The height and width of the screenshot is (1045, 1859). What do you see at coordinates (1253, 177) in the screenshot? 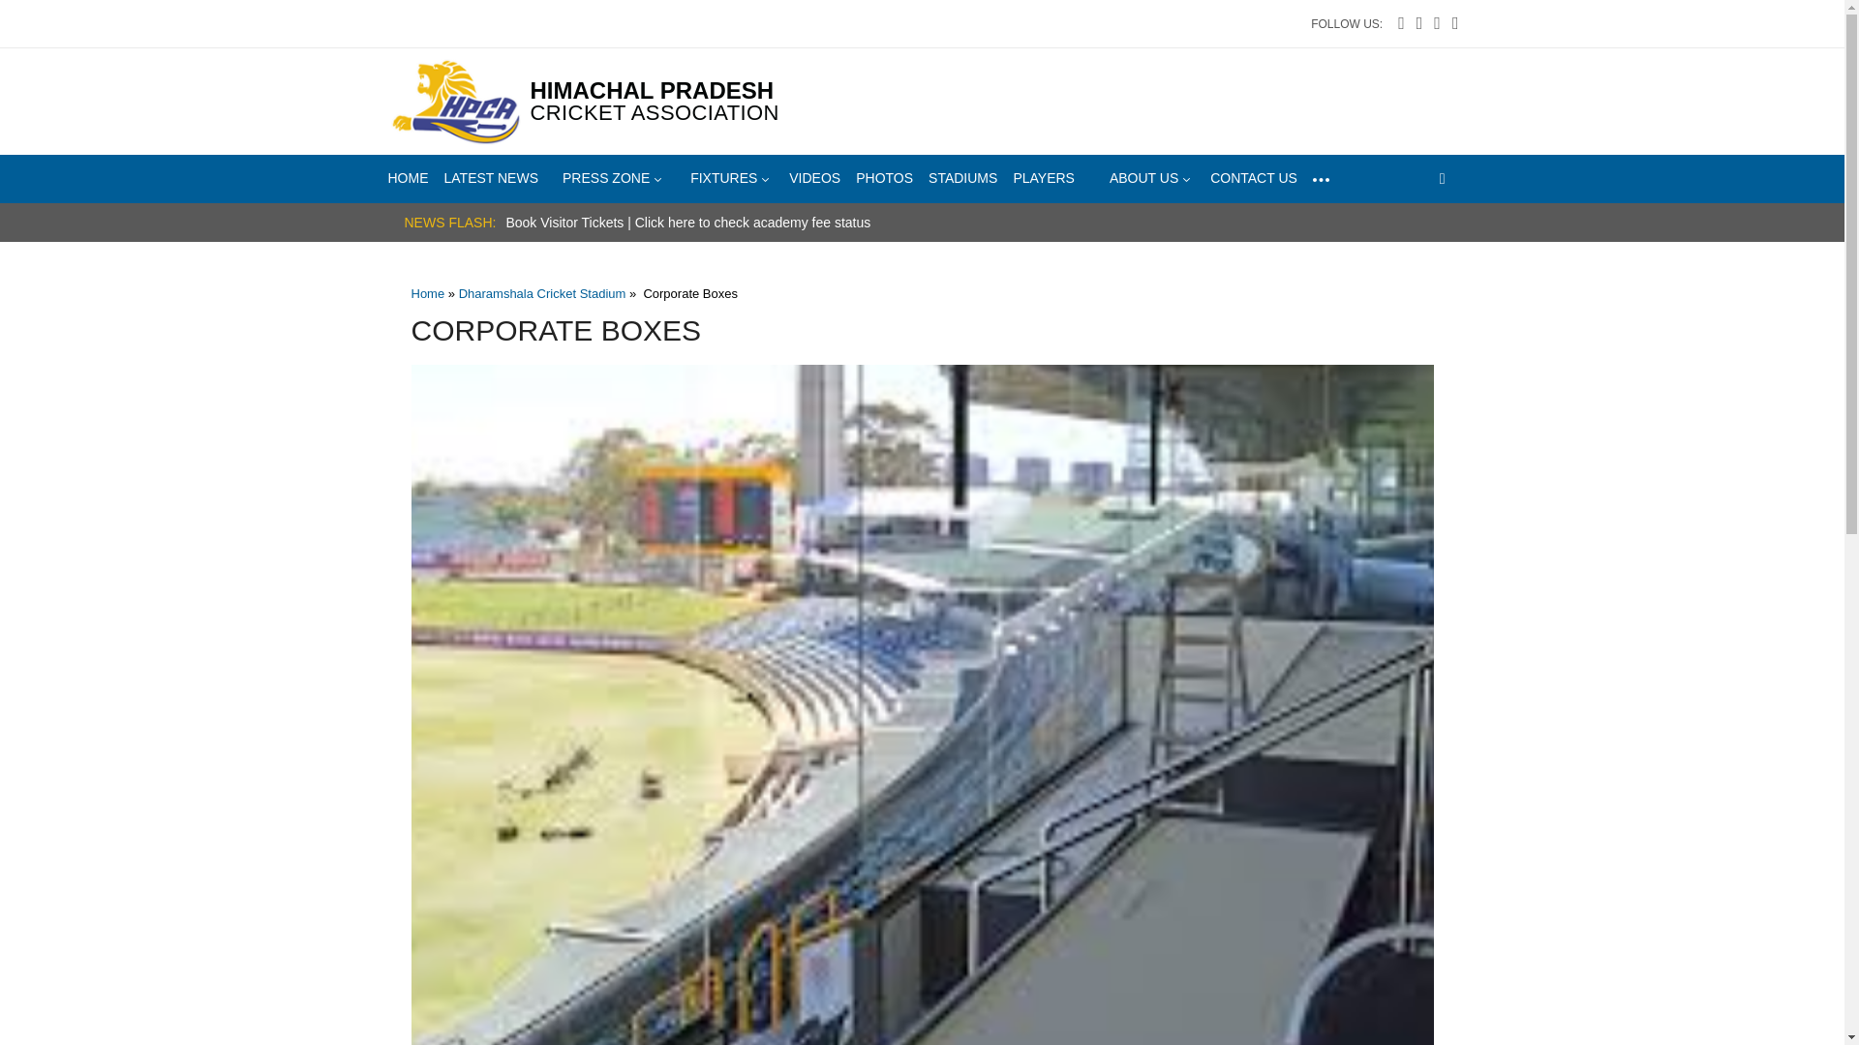
I see `CONTACT US` at bounding box center [1253, 177].